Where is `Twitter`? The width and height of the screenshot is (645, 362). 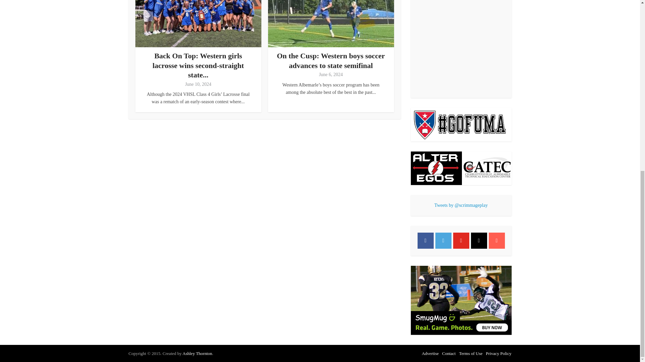 Twitter is located at coordinates (443, 241).